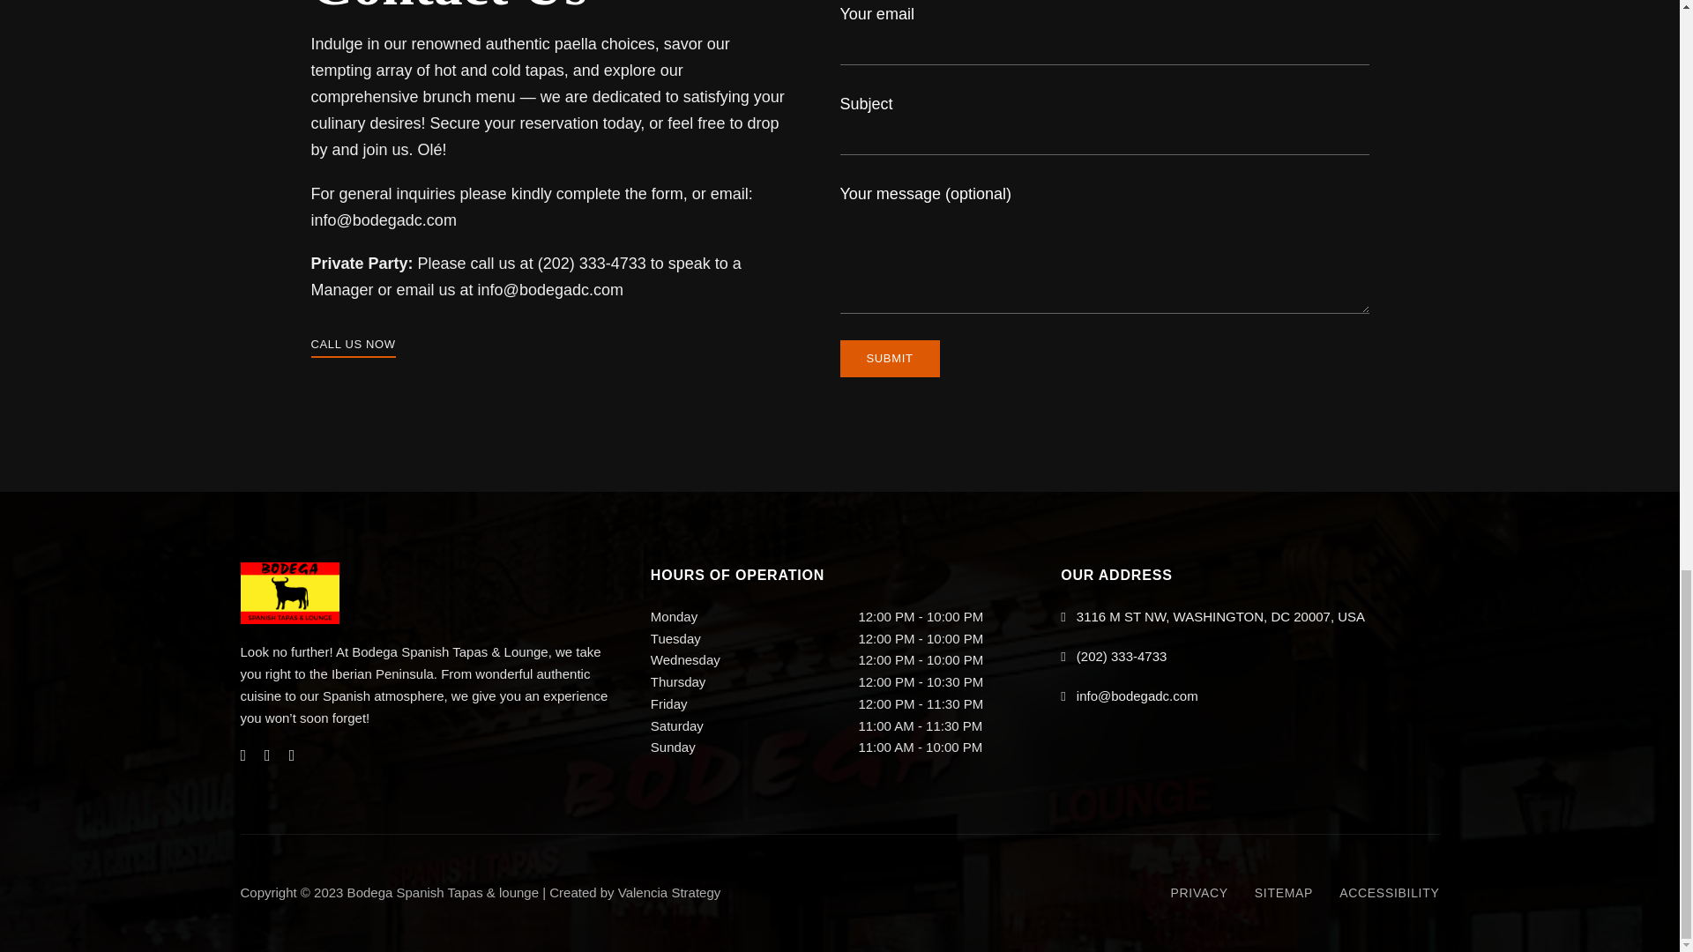  Describe the element at coordinates (267, 755) in the screenshot. I see `Instagram` at that location.